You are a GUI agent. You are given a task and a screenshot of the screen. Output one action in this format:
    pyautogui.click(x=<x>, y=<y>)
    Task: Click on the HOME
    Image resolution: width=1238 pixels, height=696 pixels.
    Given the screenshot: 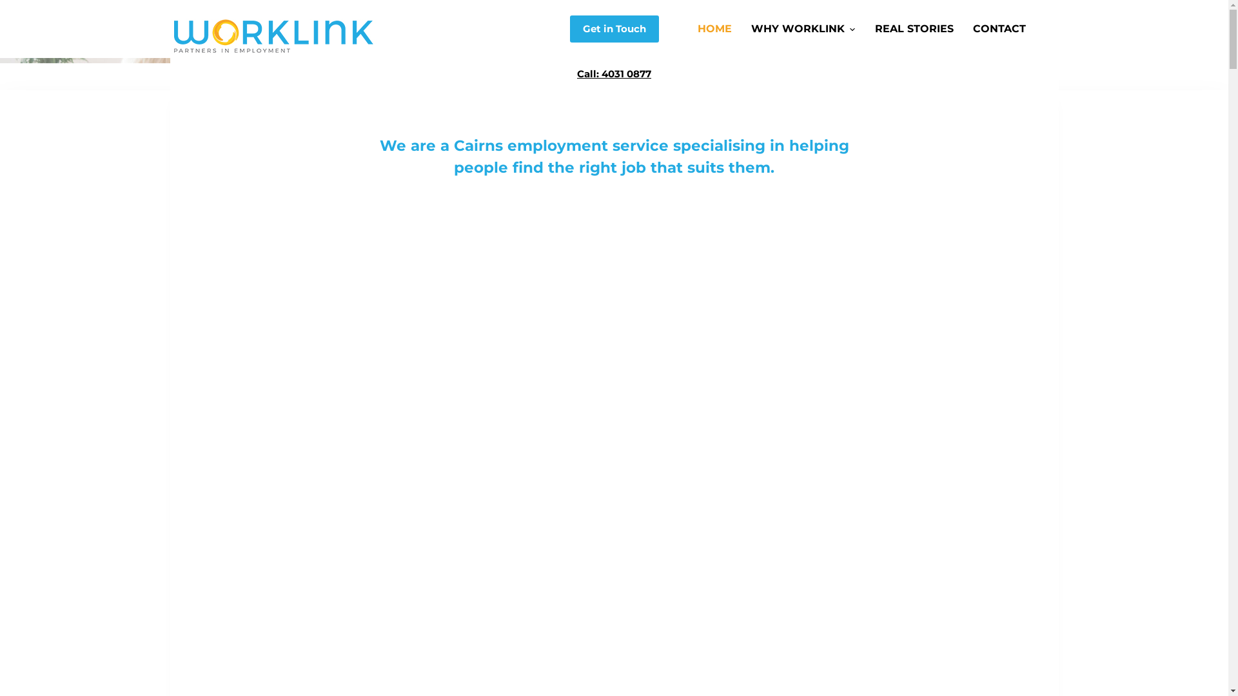 What is the action you would take?
    pyautogui.click(x=720, y=29)
    